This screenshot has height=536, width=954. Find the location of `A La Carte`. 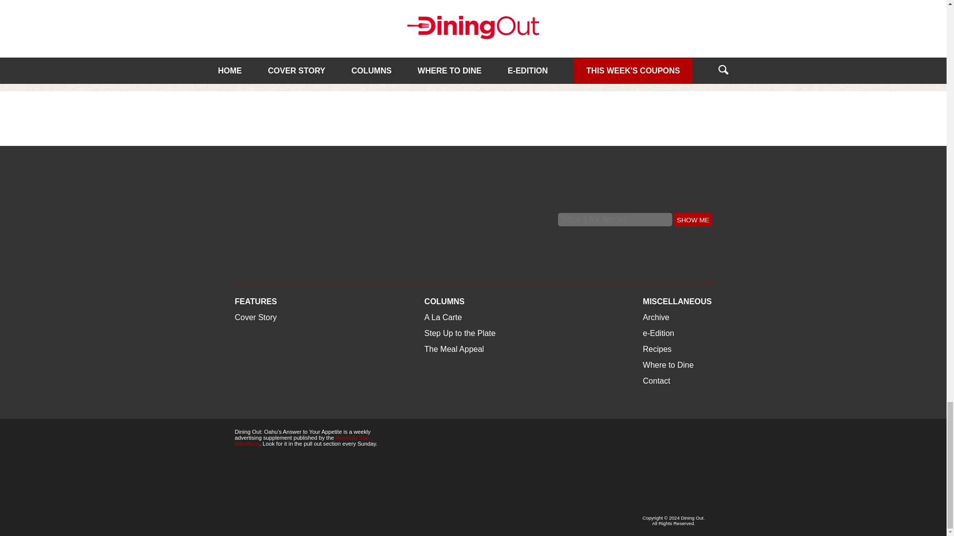

A La Carte is located at coordinates (420, 25).